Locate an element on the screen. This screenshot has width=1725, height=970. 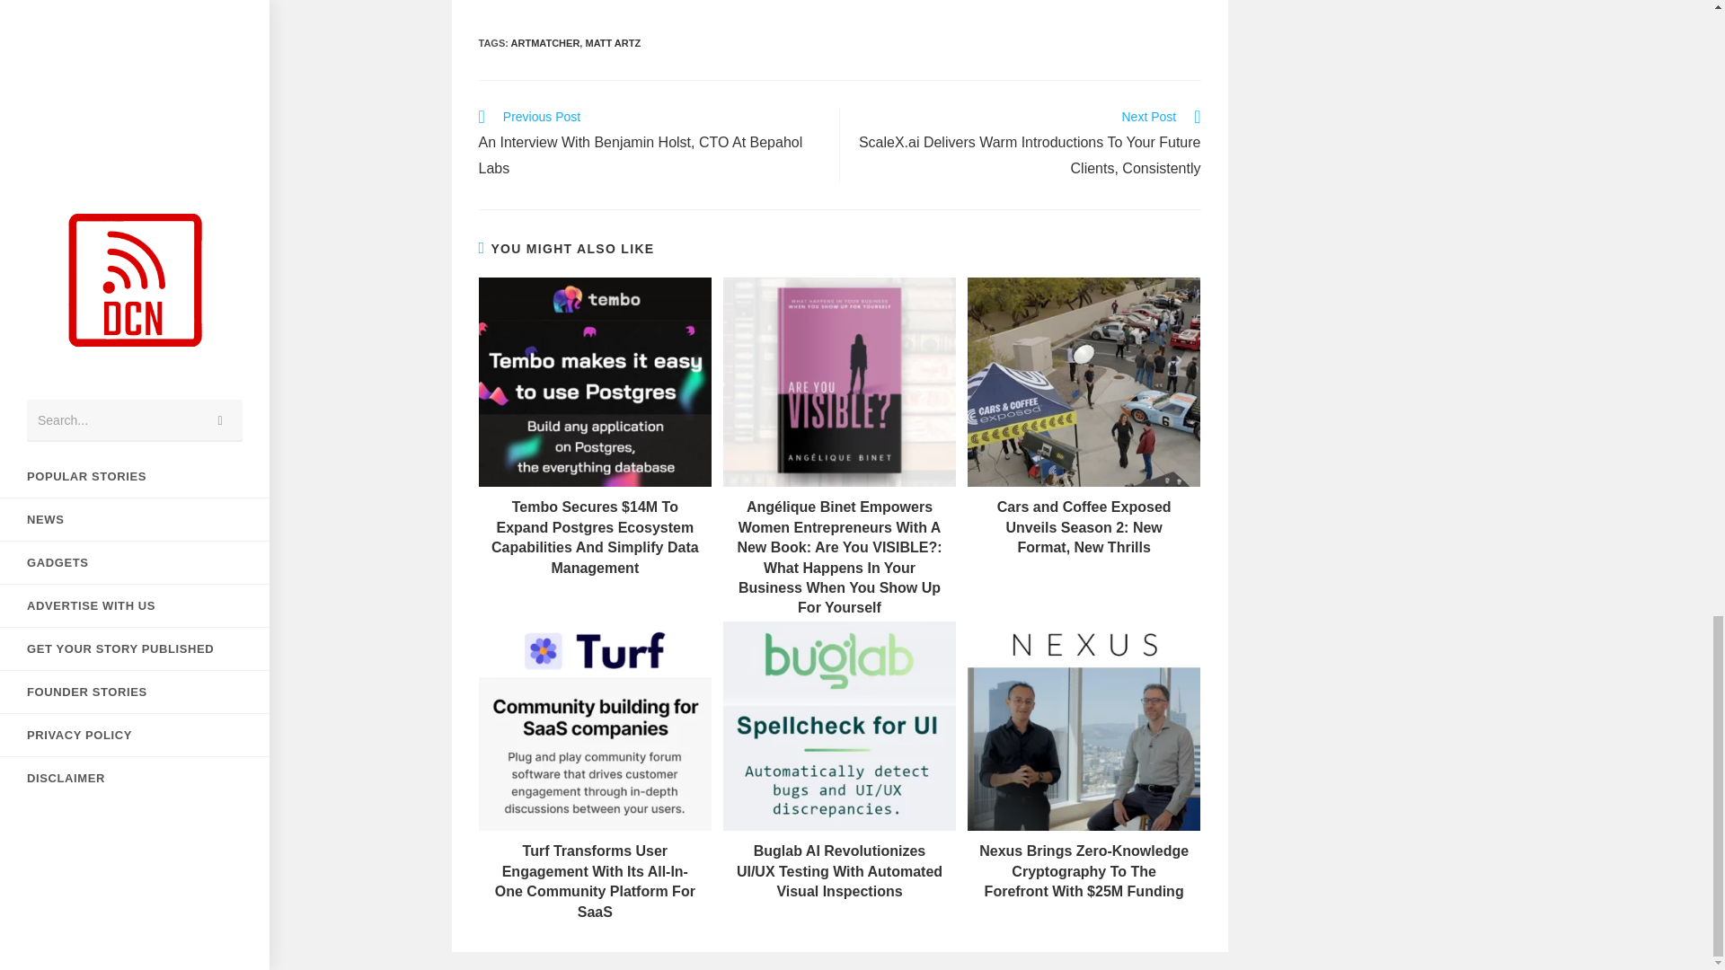
ARTMATCHER is located at coordinates (544, 43).